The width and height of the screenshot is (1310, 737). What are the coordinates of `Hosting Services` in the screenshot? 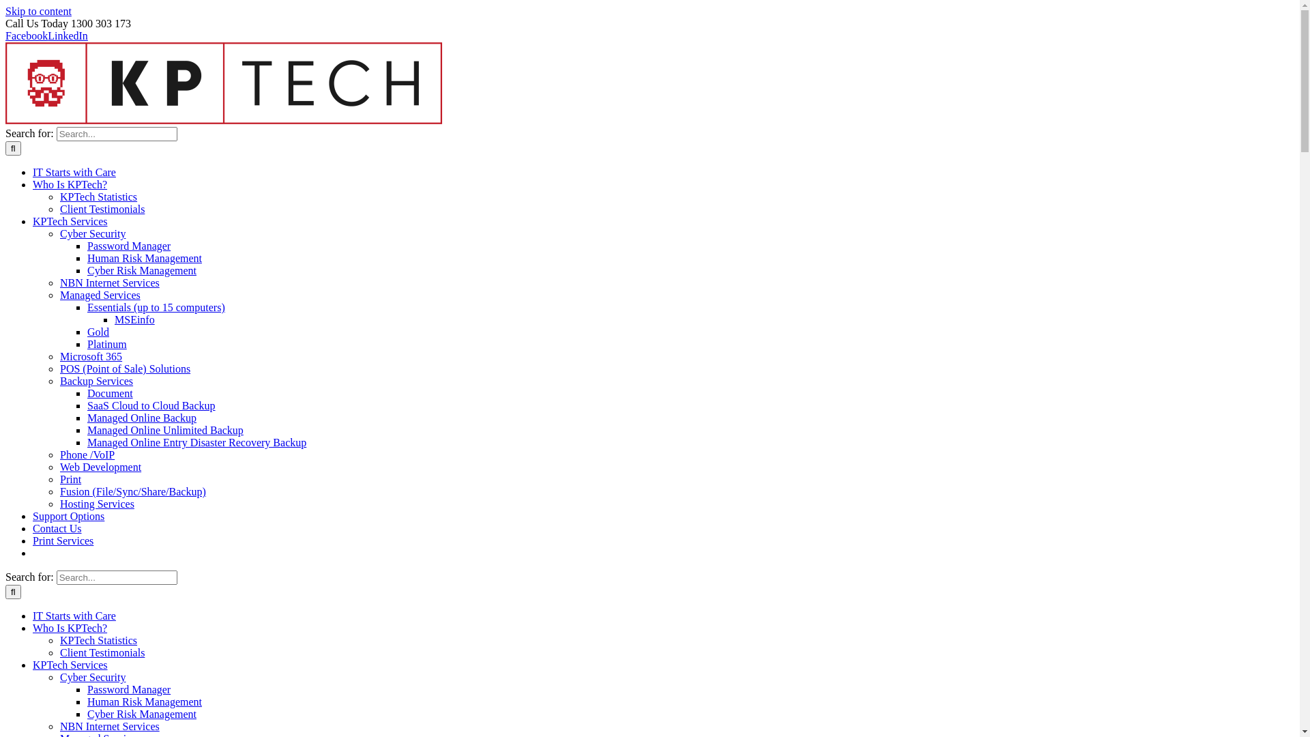 It's located at (97, 504).